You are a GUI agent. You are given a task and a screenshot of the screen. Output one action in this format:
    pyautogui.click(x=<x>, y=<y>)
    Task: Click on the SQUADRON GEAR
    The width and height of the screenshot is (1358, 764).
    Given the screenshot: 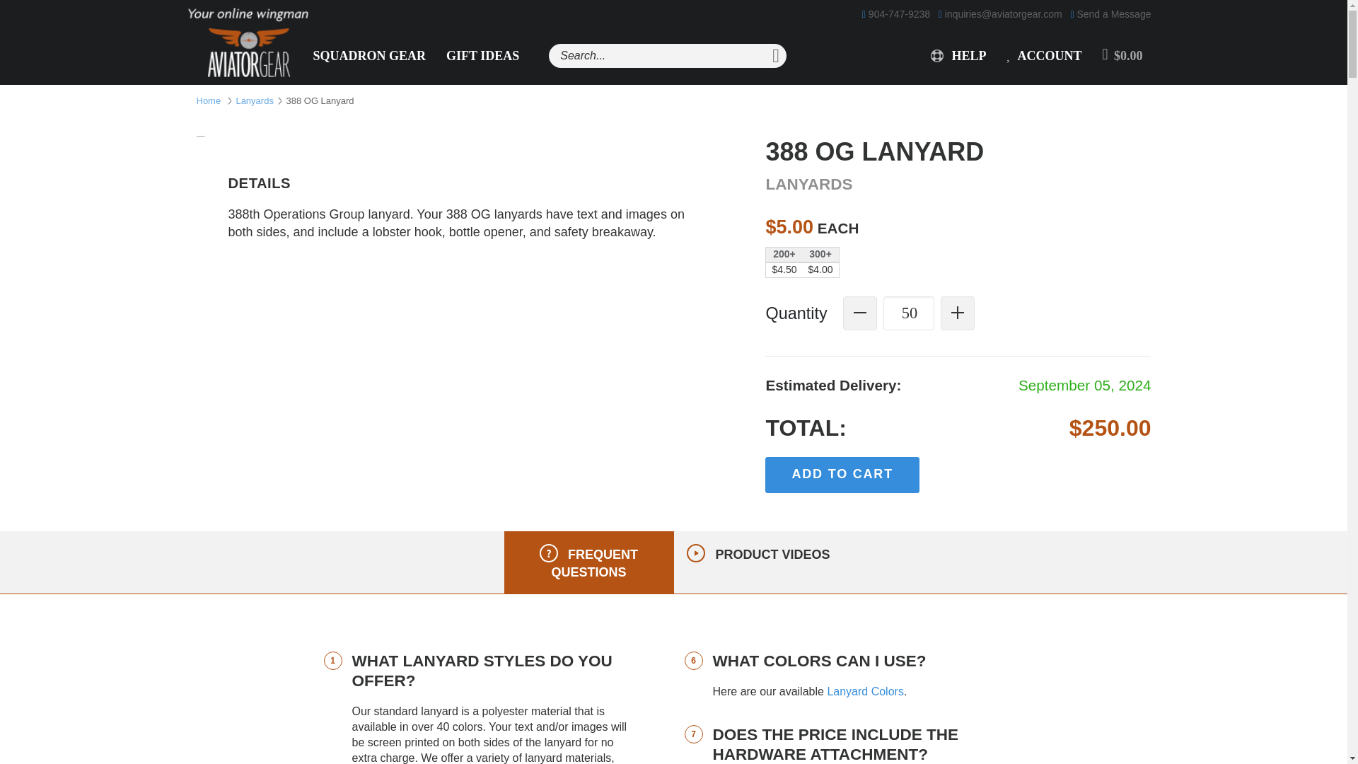 What is the action you would take?
    pyautogui.click(x=369, y=56)
    